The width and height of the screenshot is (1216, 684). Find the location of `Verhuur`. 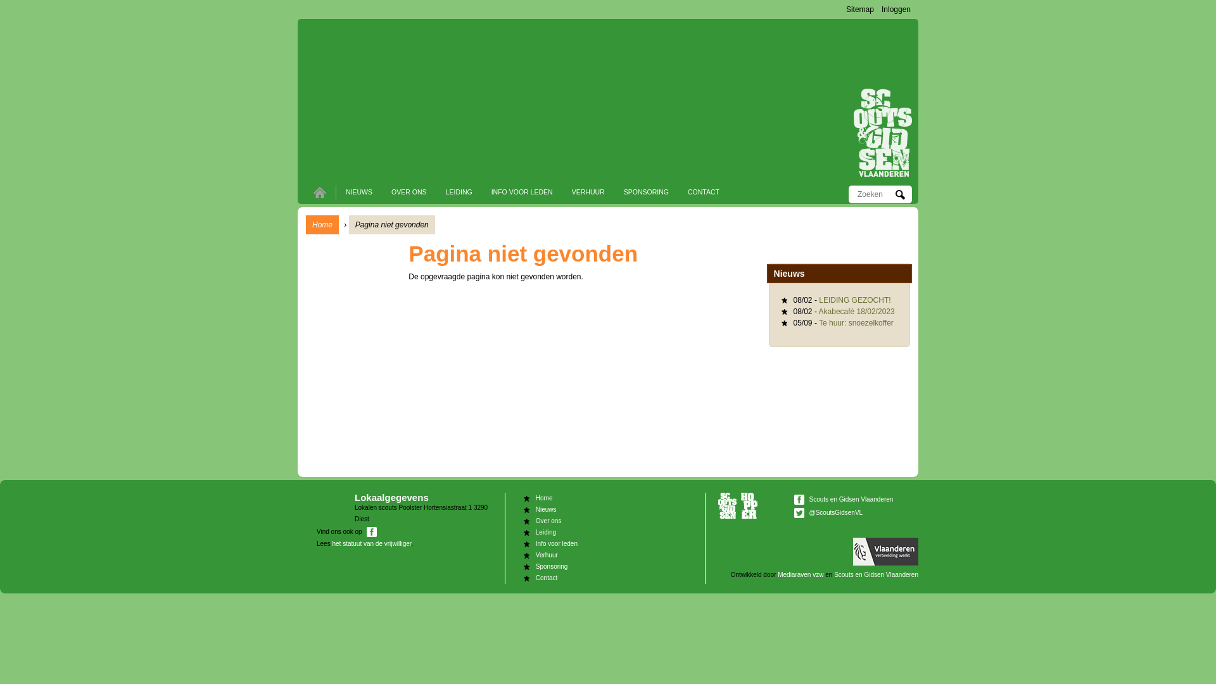

Verhuur is located at coordinates (547, 555).